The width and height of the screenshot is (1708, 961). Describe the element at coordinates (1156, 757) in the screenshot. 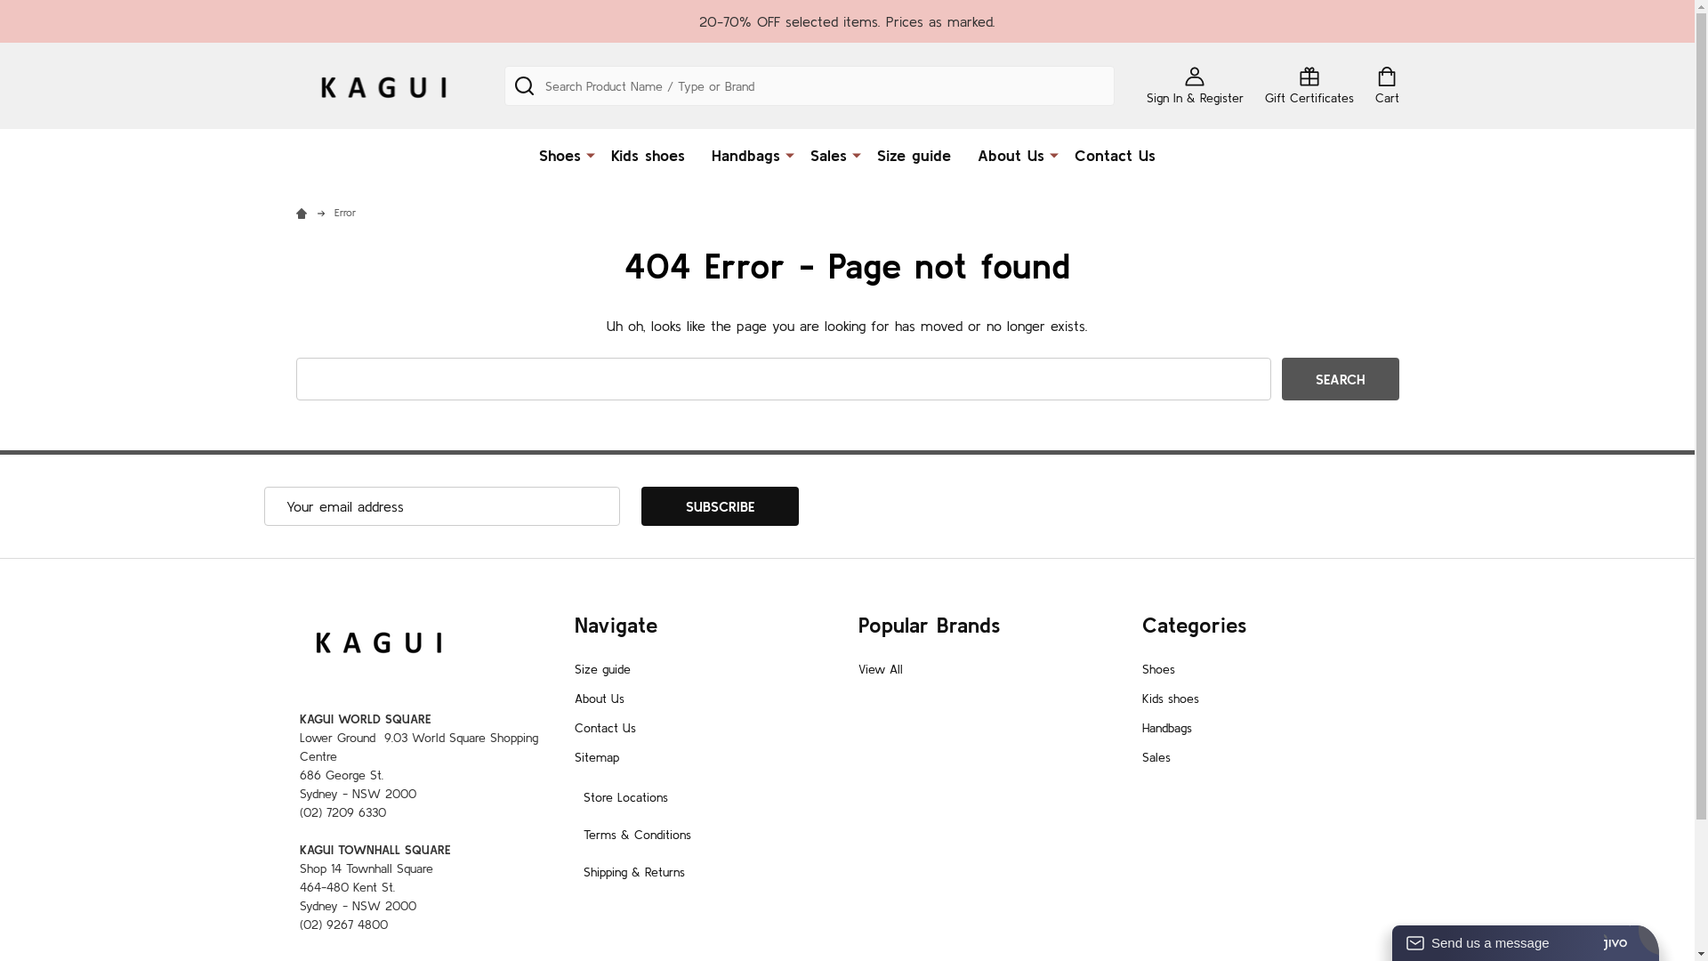

I see `Sales` at that location.